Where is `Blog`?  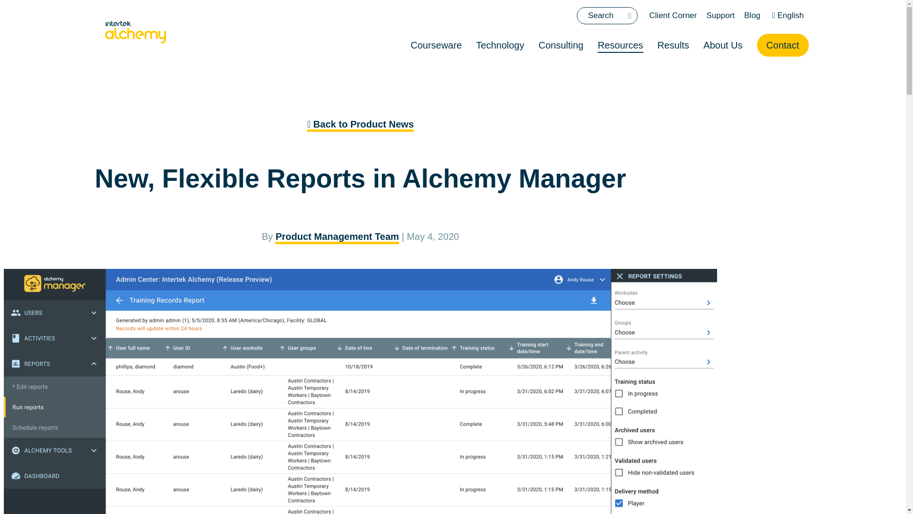 Blog is located at coordinates (752, 15).